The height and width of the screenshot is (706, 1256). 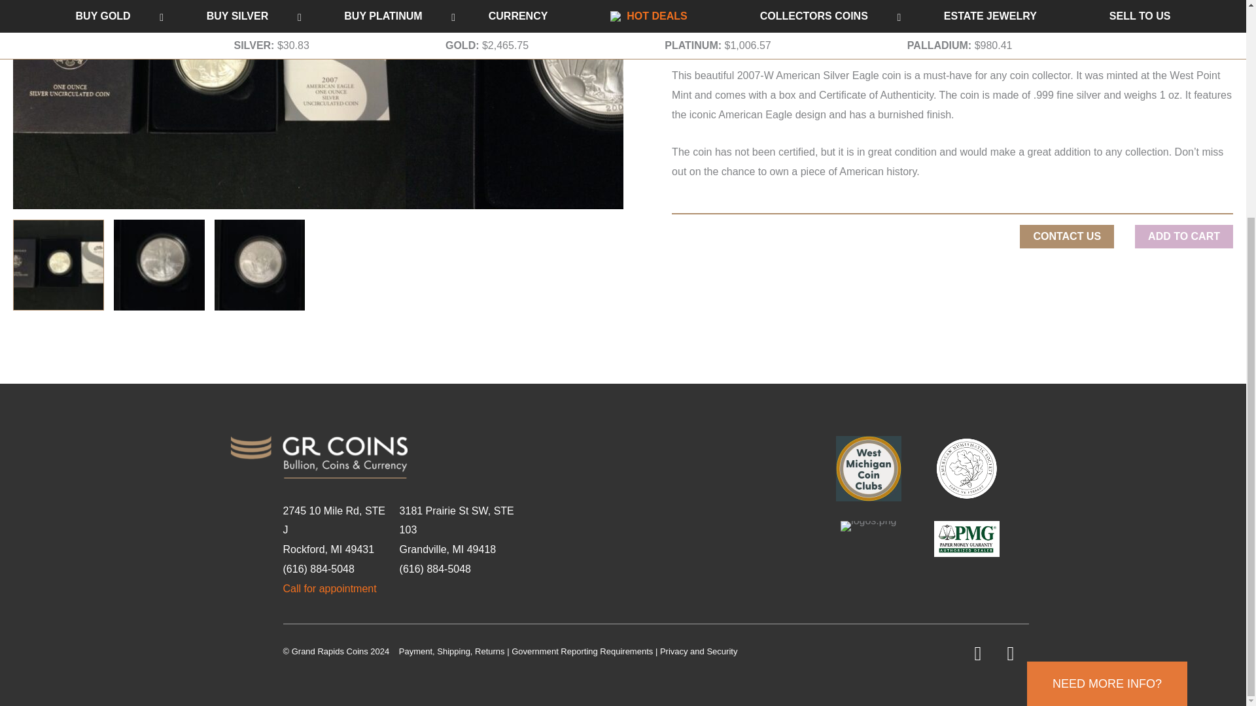 What do you see at coordinates (967, 468) in the screenshot?
I see `american-numismatic-society` at bounding box center [967, 468].